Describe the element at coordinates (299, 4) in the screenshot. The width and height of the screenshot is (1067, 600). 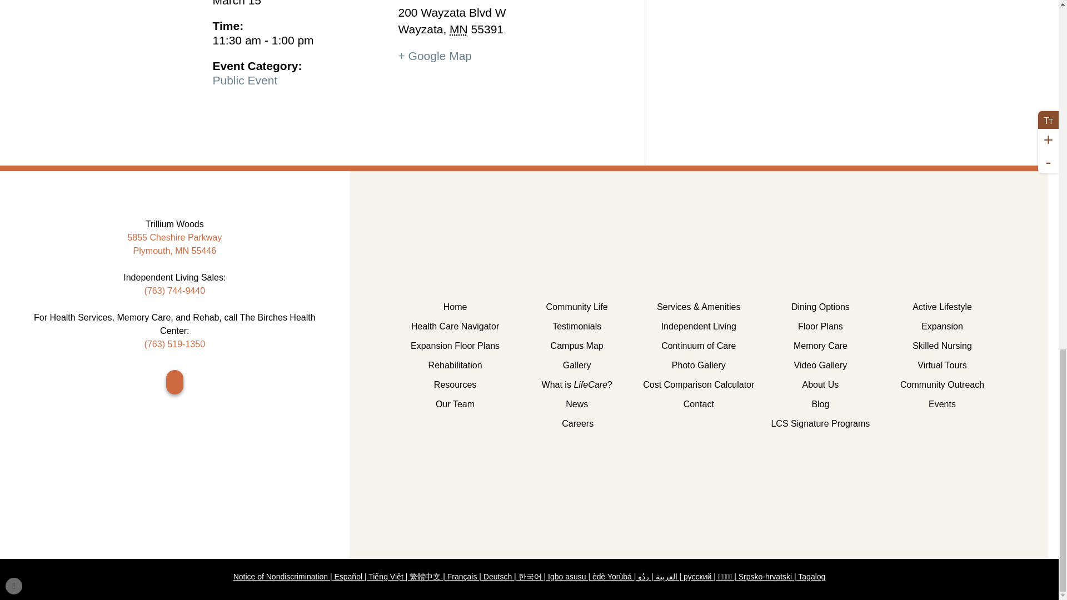
I see `2024-03-15` at that location.